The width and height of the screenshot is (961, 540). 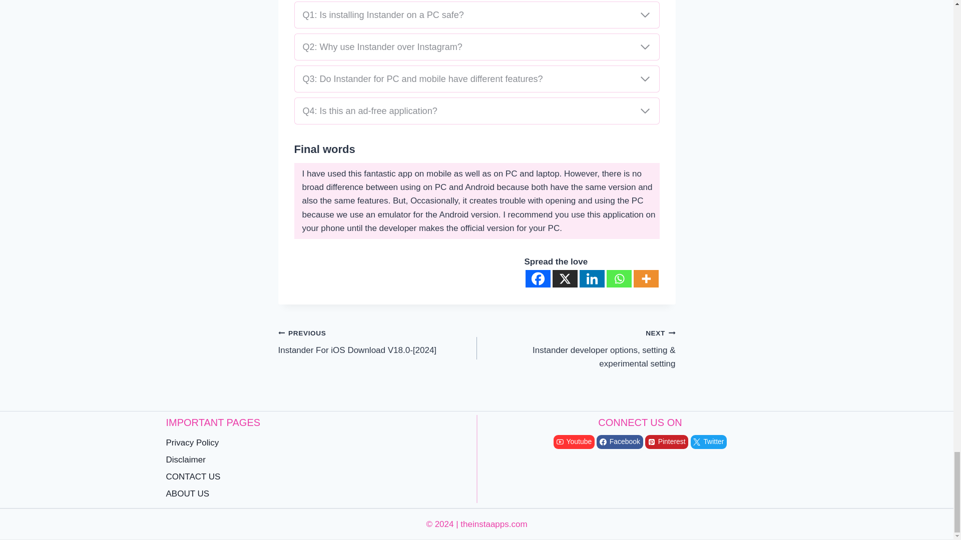 What do you see at coordinates (646, 278) in the screenshot?
I see `More` at bounding box center [646, 278].